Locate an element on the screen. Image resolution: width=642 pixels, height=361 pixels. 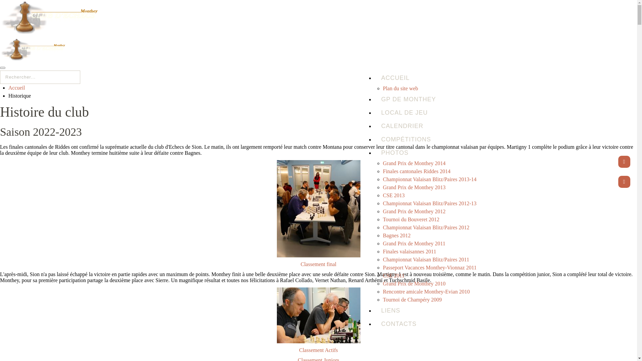
Grand Prix de Monthey 2011 is located at coordinates (414, 243).